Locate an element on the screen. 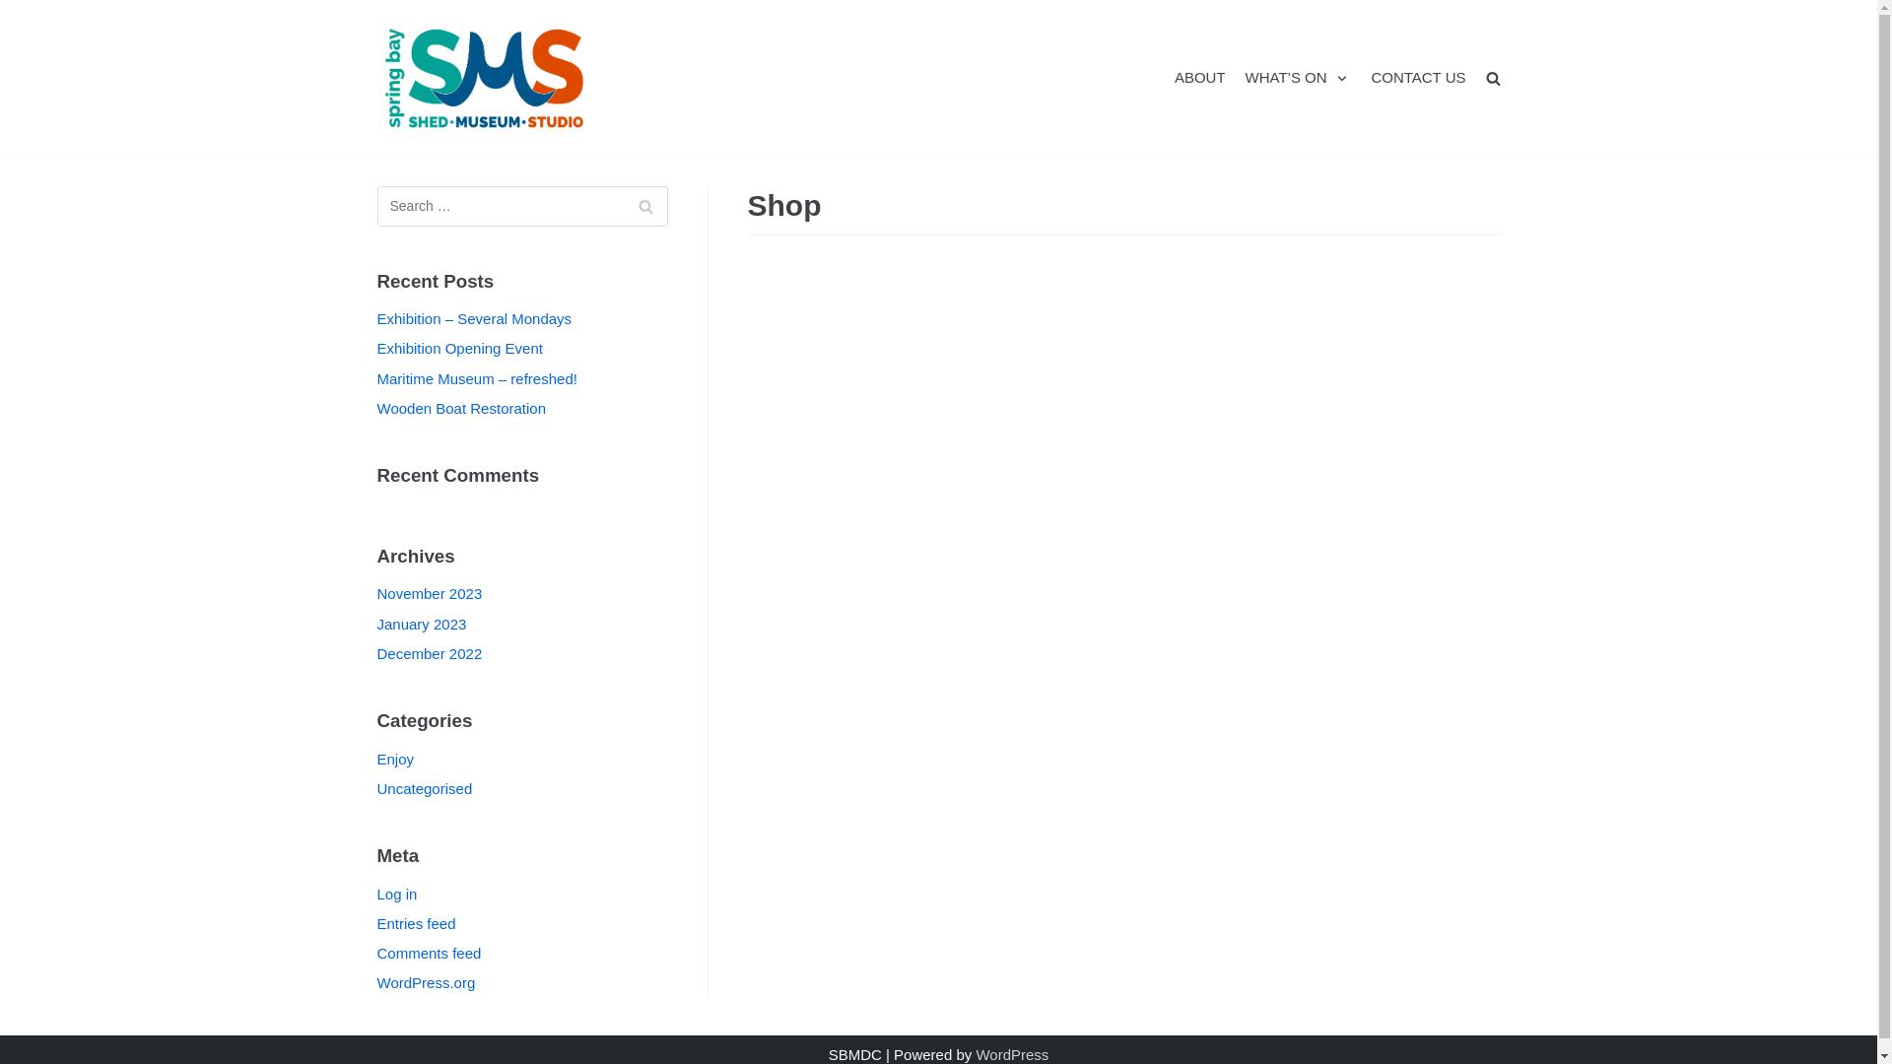 This screenshot has height=1064, width=1892. Wooden Boat Restoration is located at coordinates (461, 408).